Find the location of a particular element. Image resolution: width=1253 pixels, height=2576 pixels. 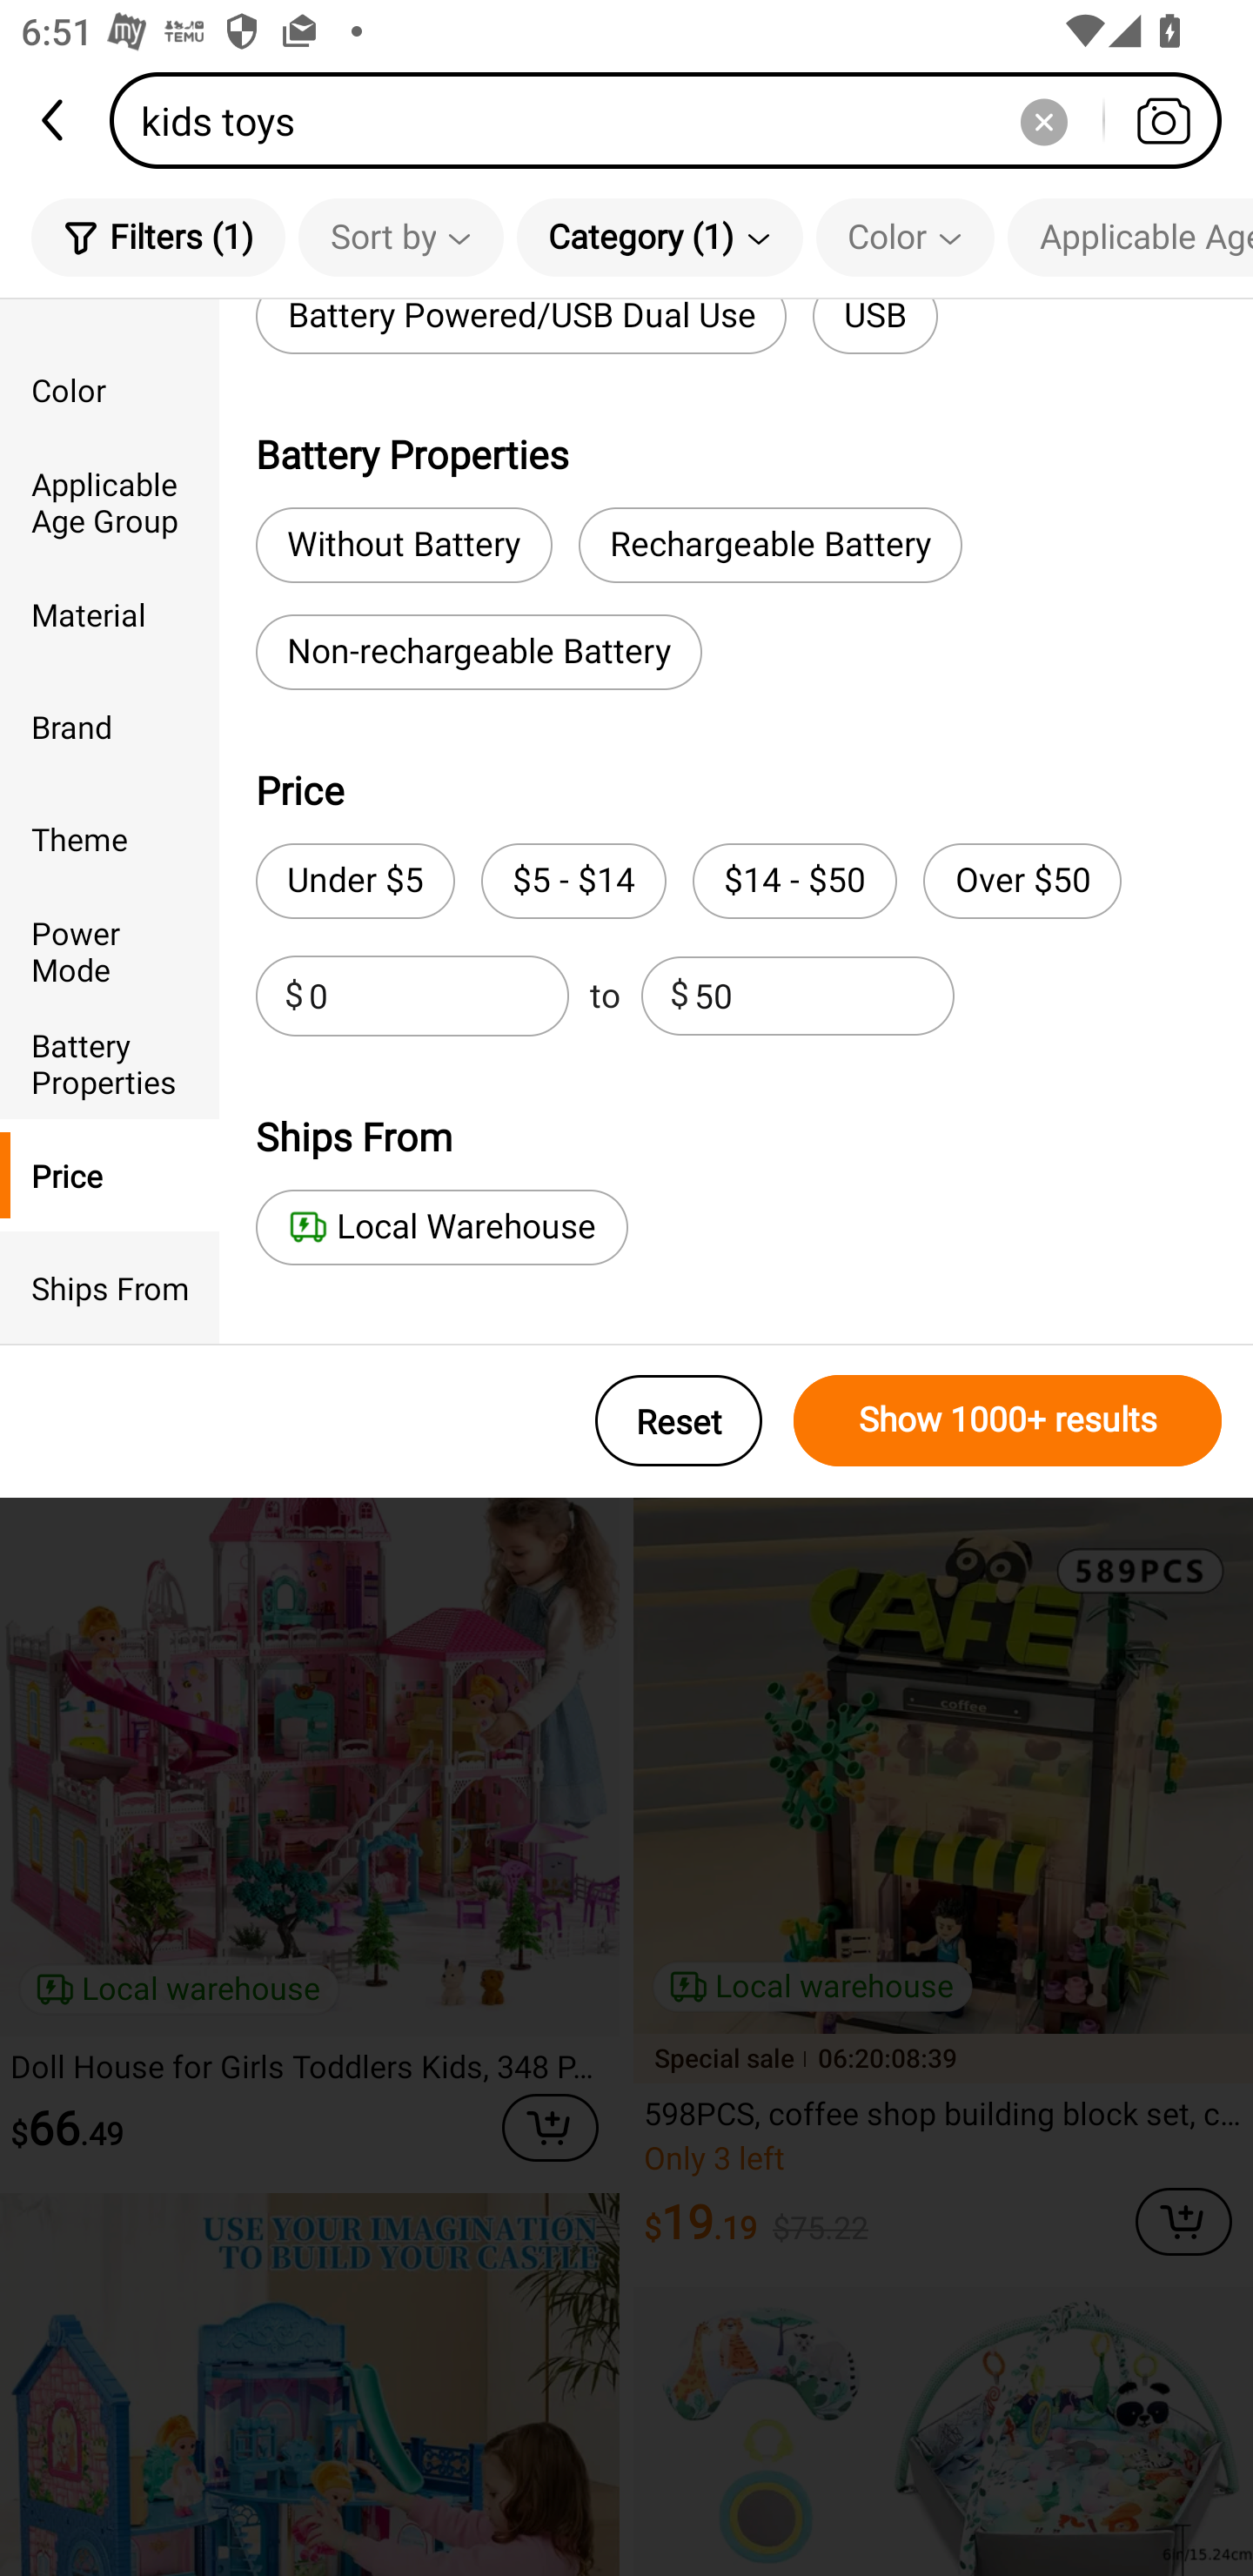

$5 - $14 is located at coordinates (573, 881).